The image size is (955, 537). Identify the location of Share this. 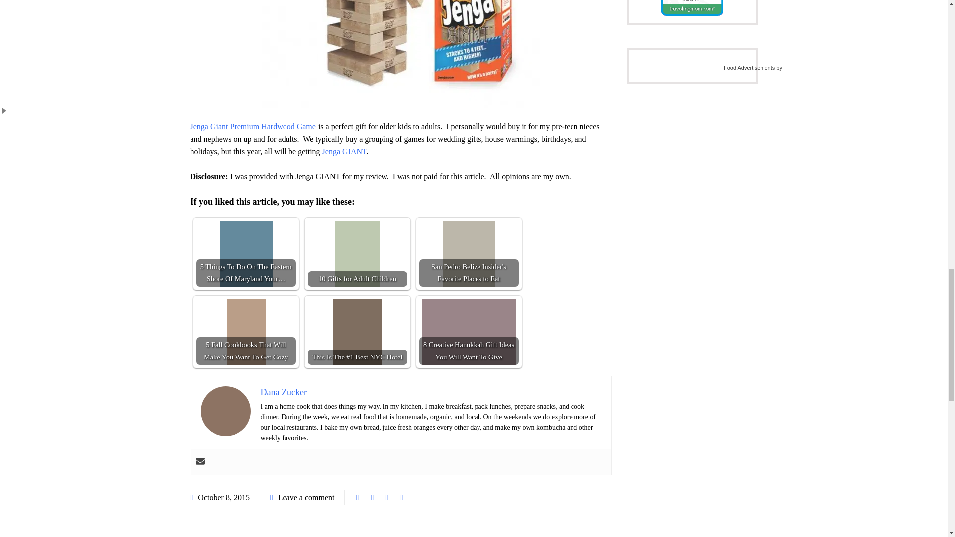
(357, 498).